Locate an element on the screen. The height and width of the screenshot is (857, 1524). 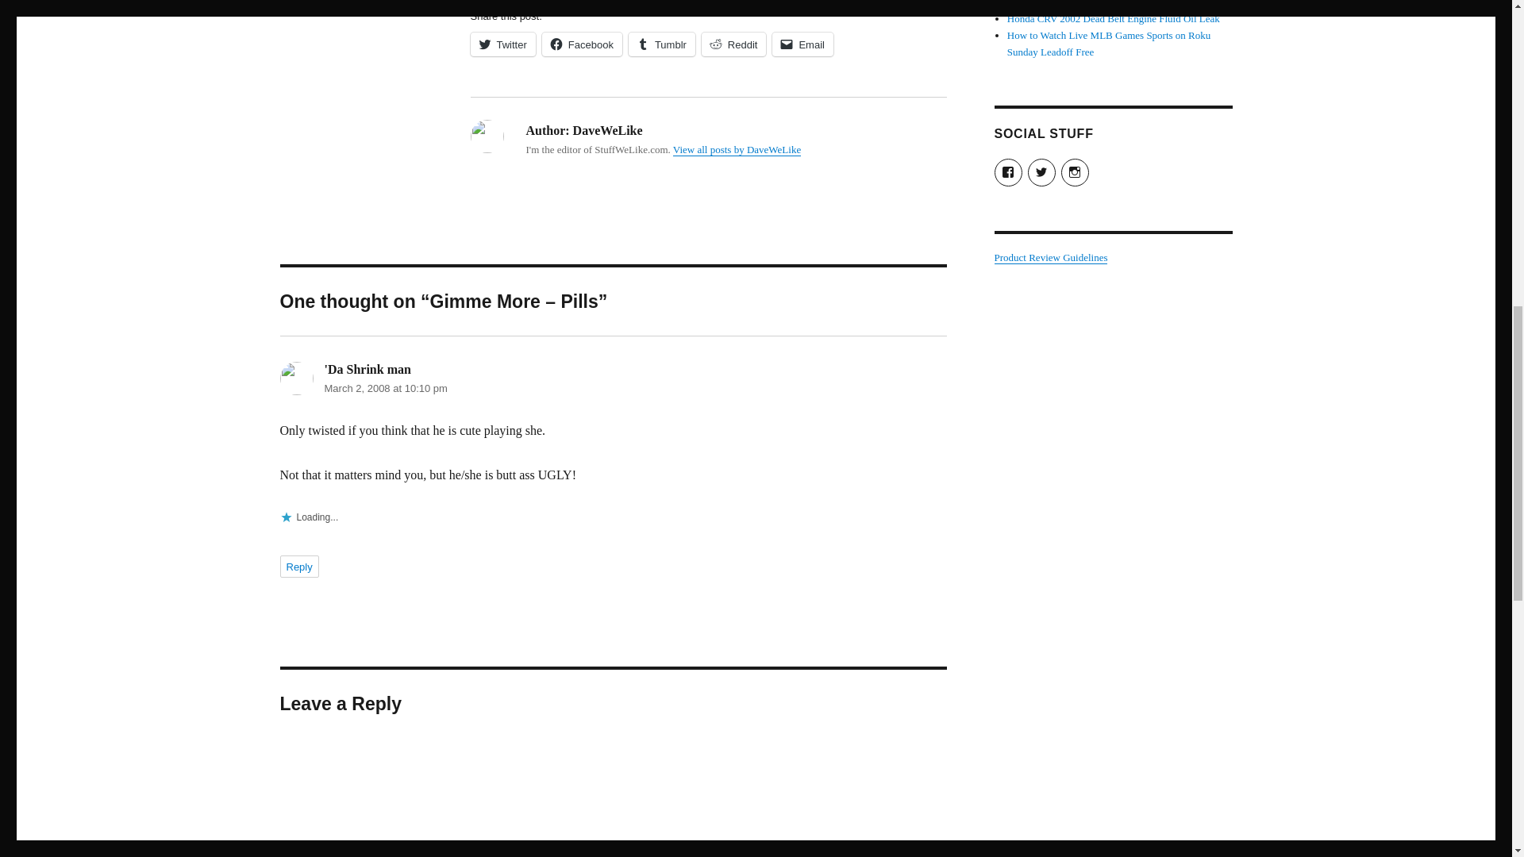
Reply is located at coordinates (298, 566).